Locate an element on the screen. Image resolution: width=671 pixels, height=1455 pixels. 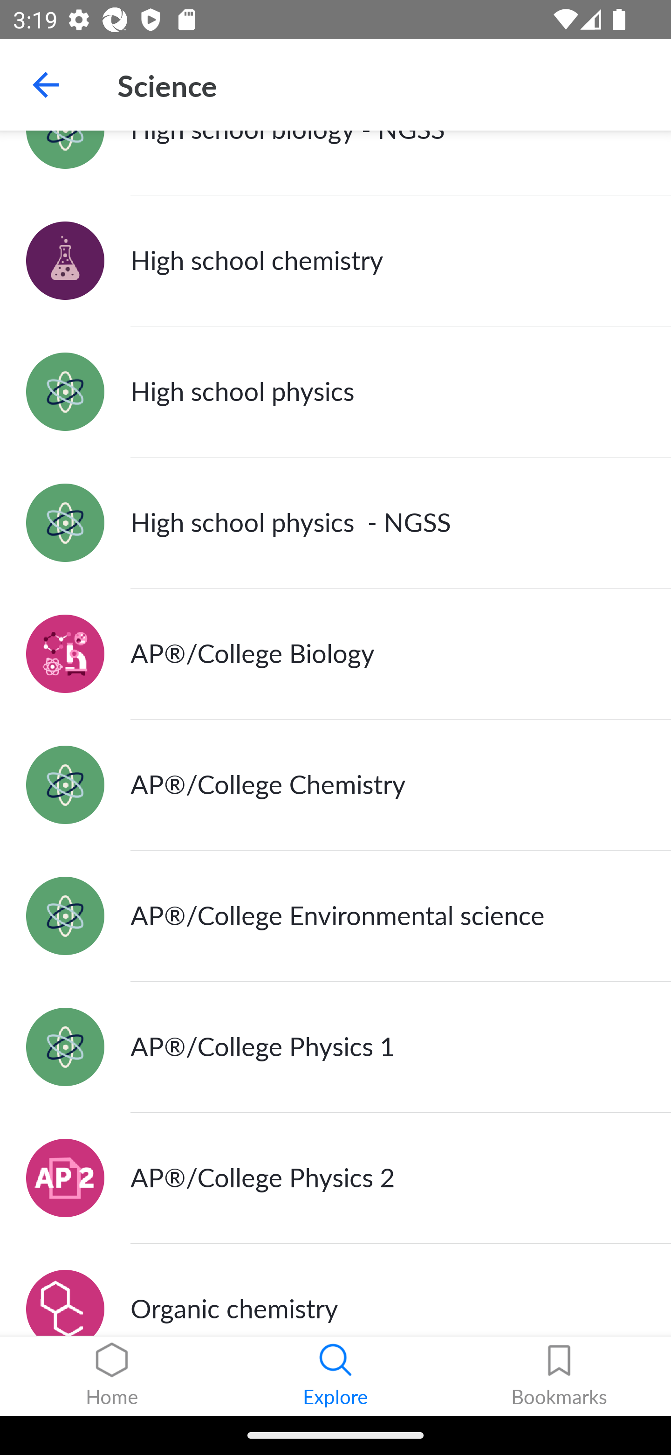
AP®︎/College Physics 2 is located at coordinates (335, 1178).